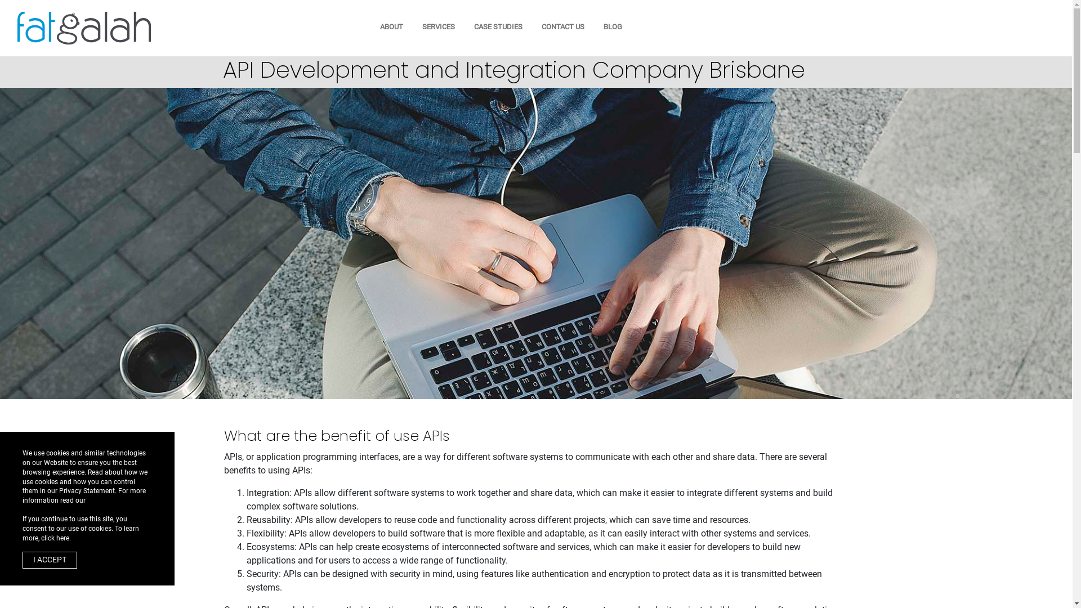 The width and height of the screenshot is (1081, 608). What do you see at coordinates (439, 27) in the screenshot?
I see `SERVICES` at bounding box center [439, 27].